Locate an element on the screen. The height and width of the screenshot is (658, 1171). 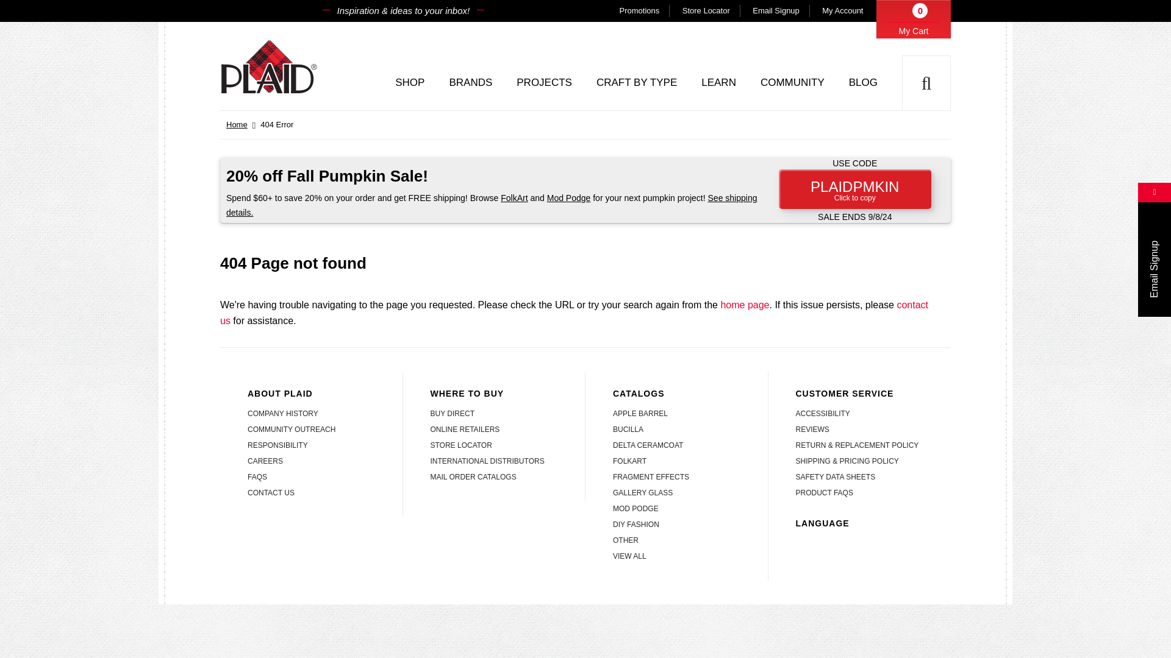
Store Locator is located at coordinates (706, 11).